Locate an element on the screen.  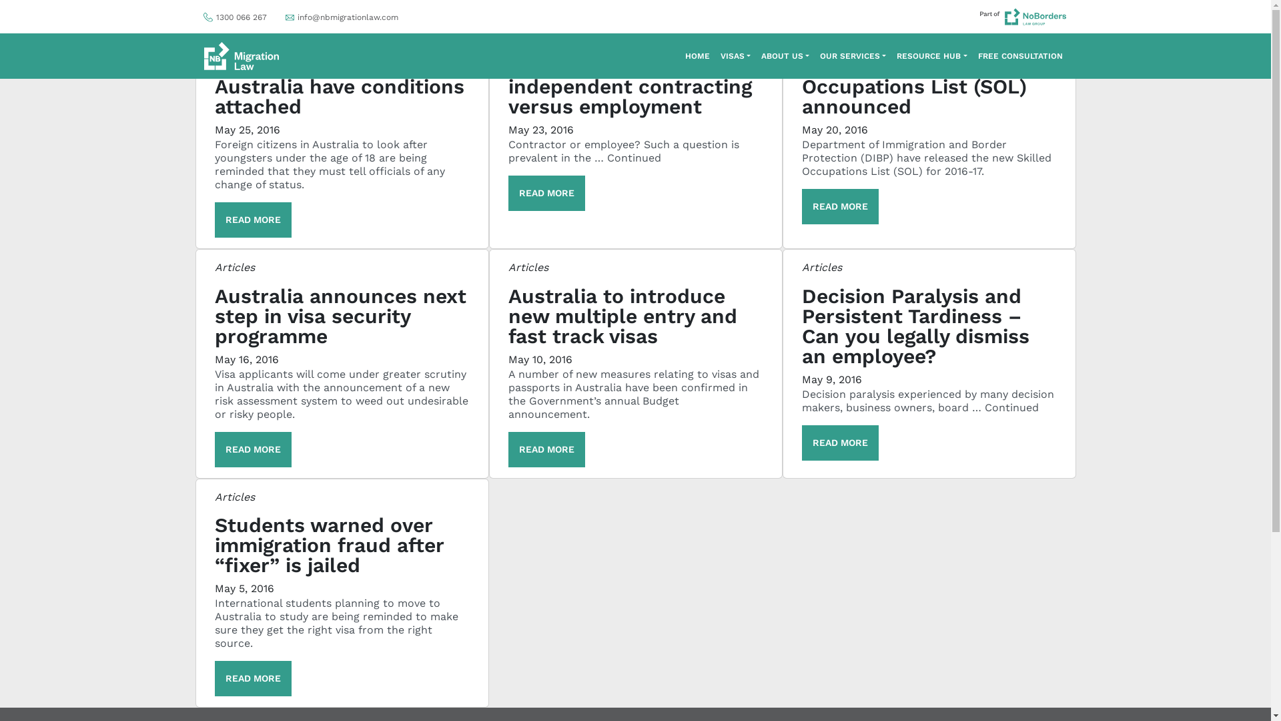
READ MORE is located at coordinates (547, 450).